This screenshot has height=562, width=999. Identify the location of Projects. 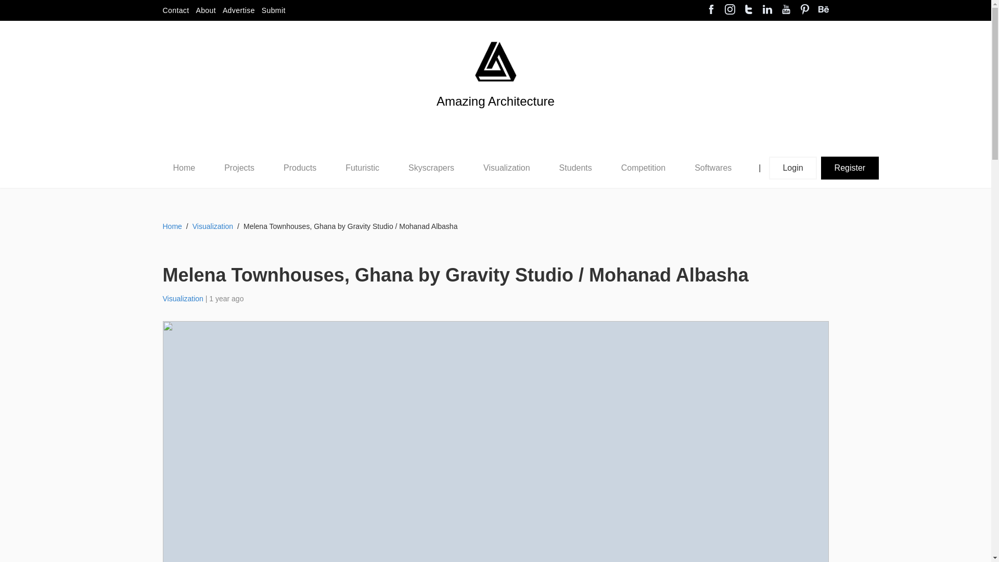
(239, 168).